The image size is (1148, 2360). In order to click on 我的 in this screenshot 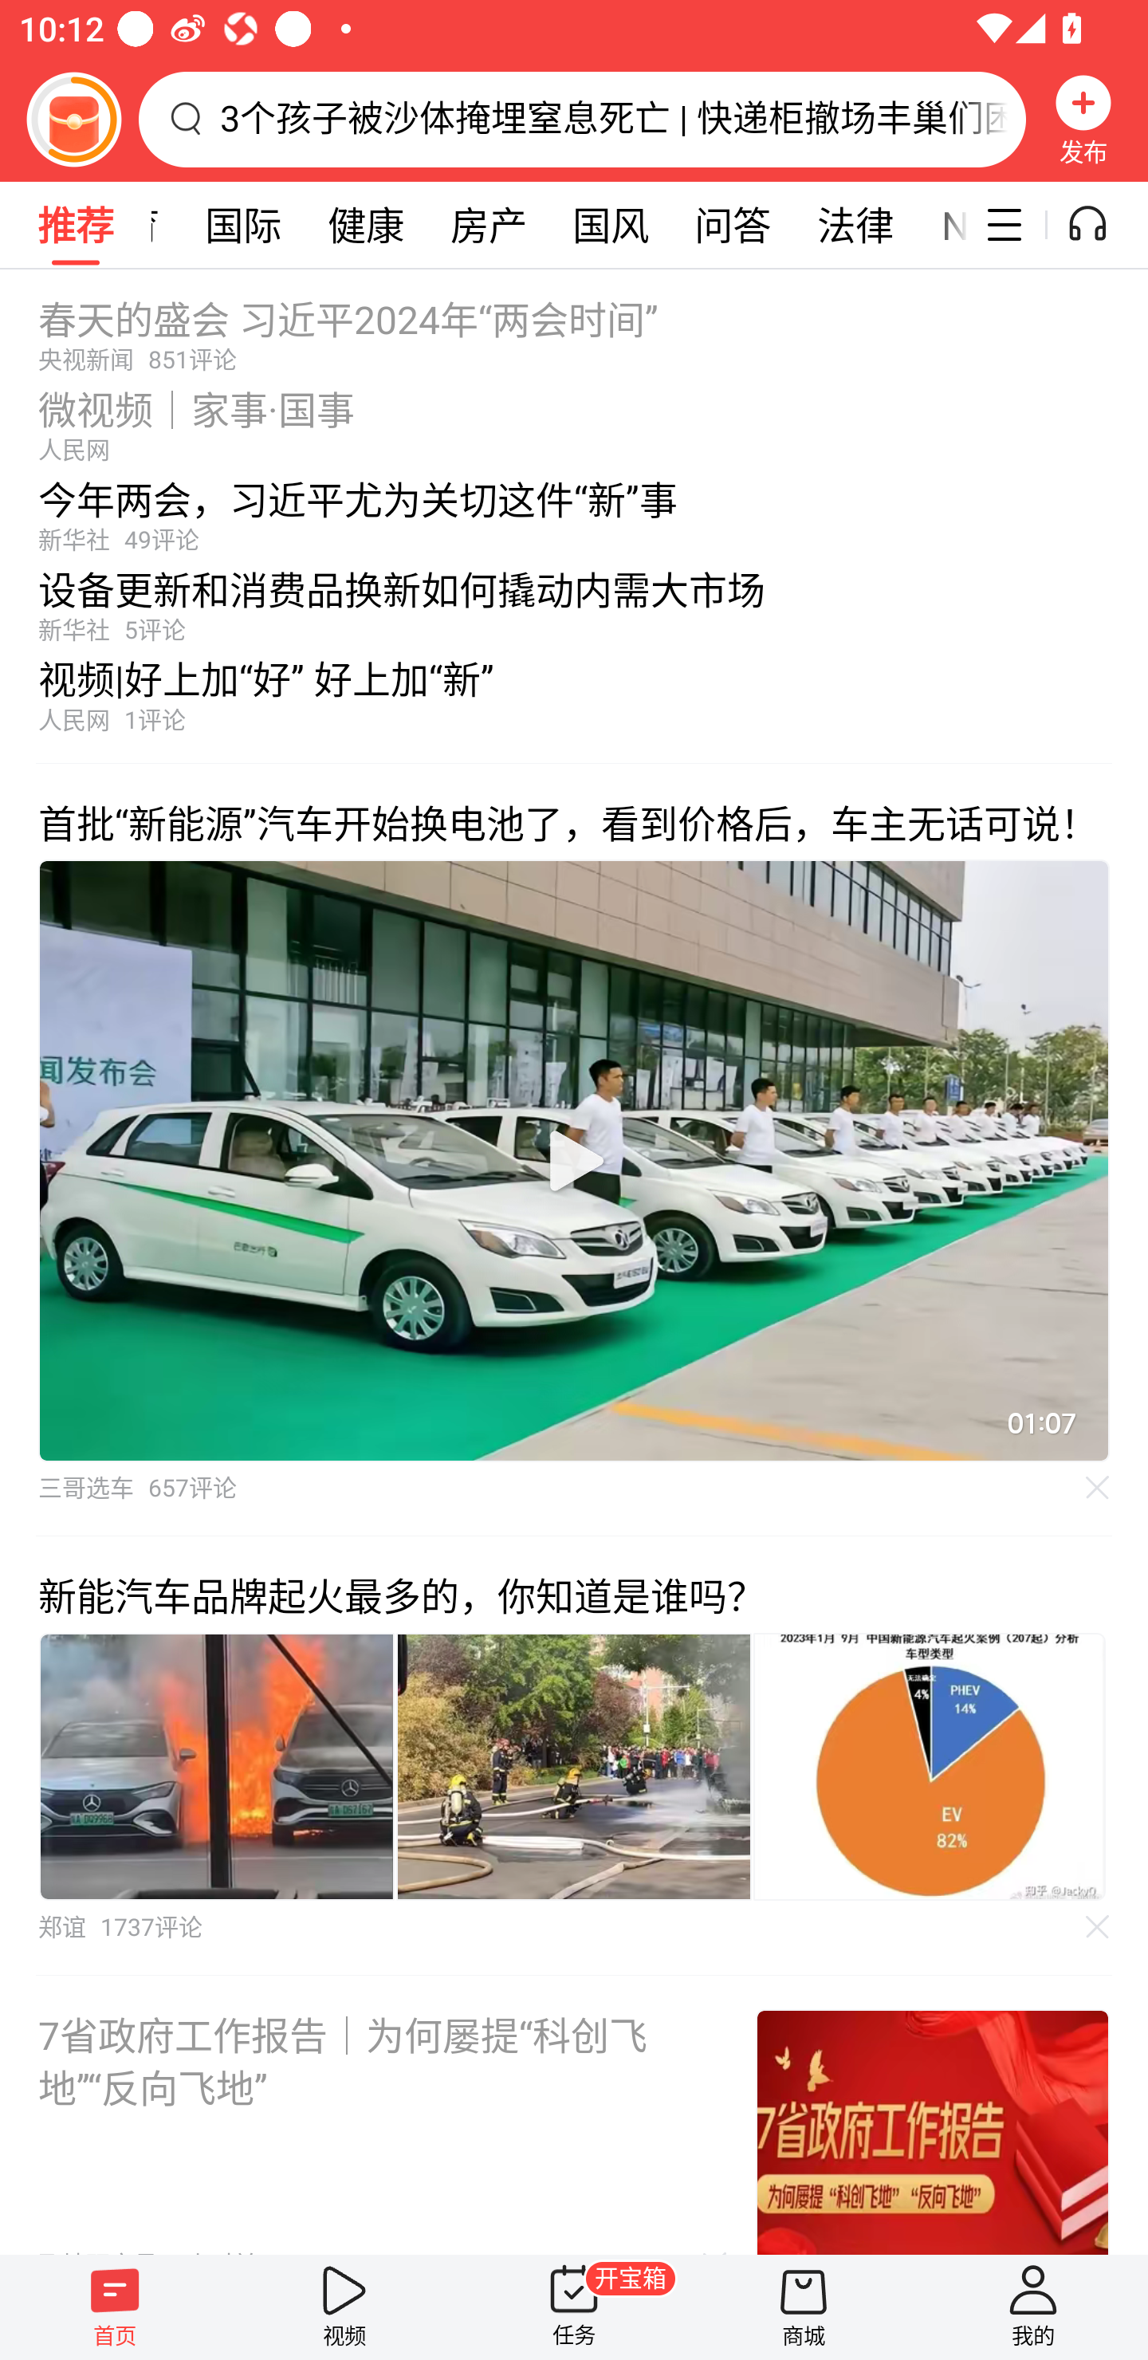, I will do `click(1033, 2307)`.